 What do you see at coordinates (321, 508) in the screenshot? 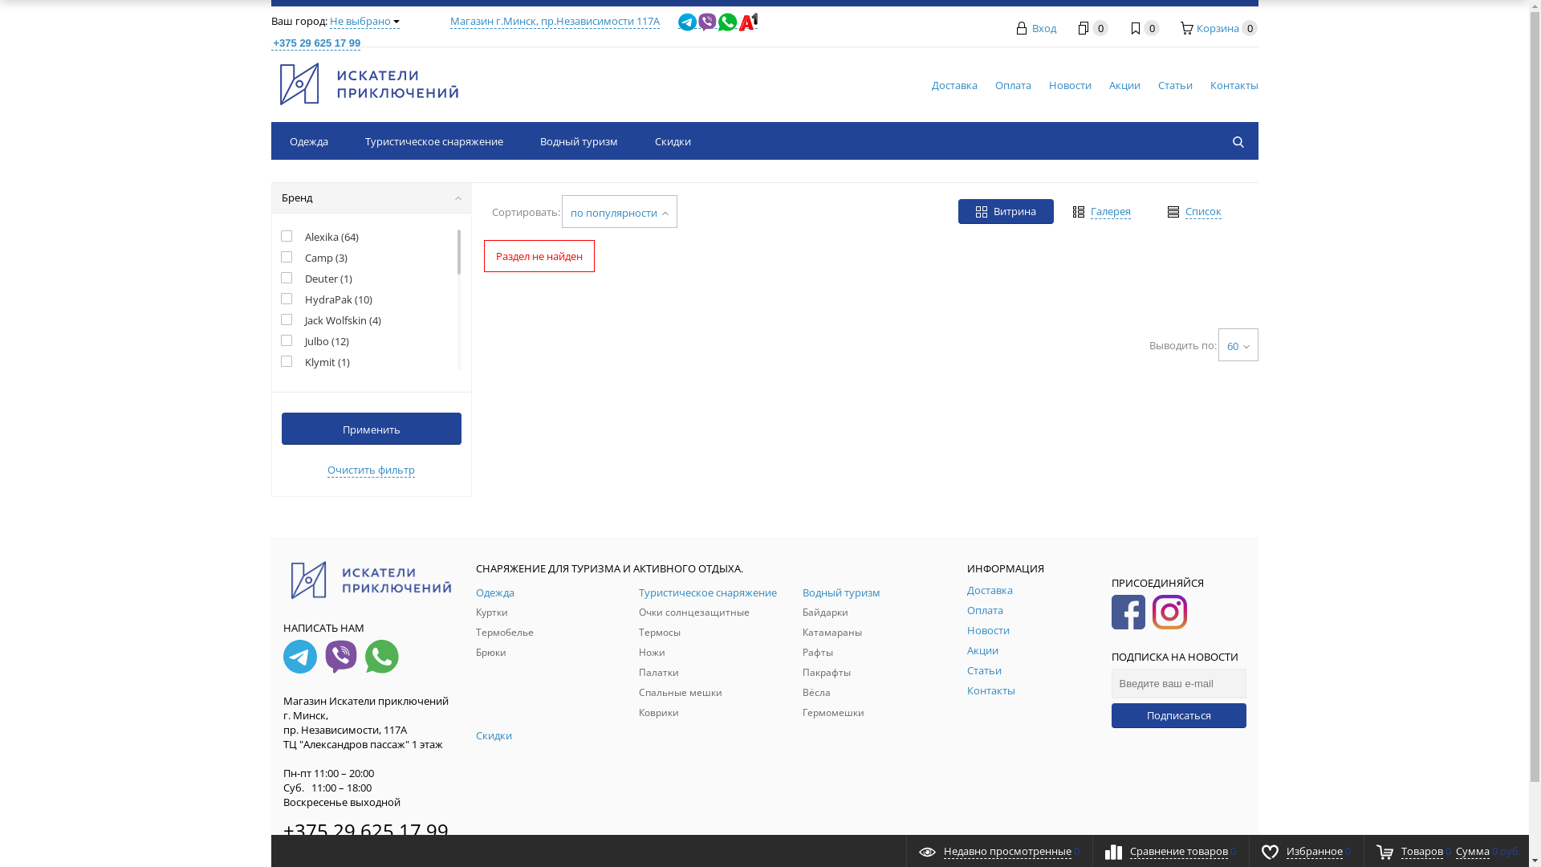
I see `Stanley (57)` at bounding box center [321, 508].